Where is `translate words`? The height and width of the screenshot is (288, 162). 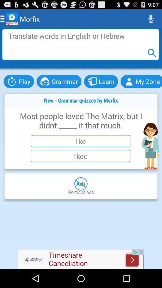
translate words is located at coordinates (80, 44).